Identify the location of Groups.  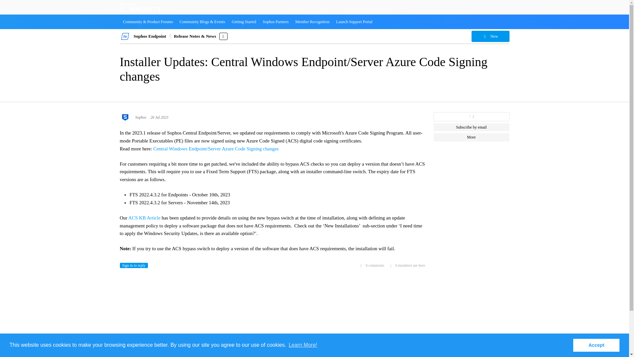
(167, 7).